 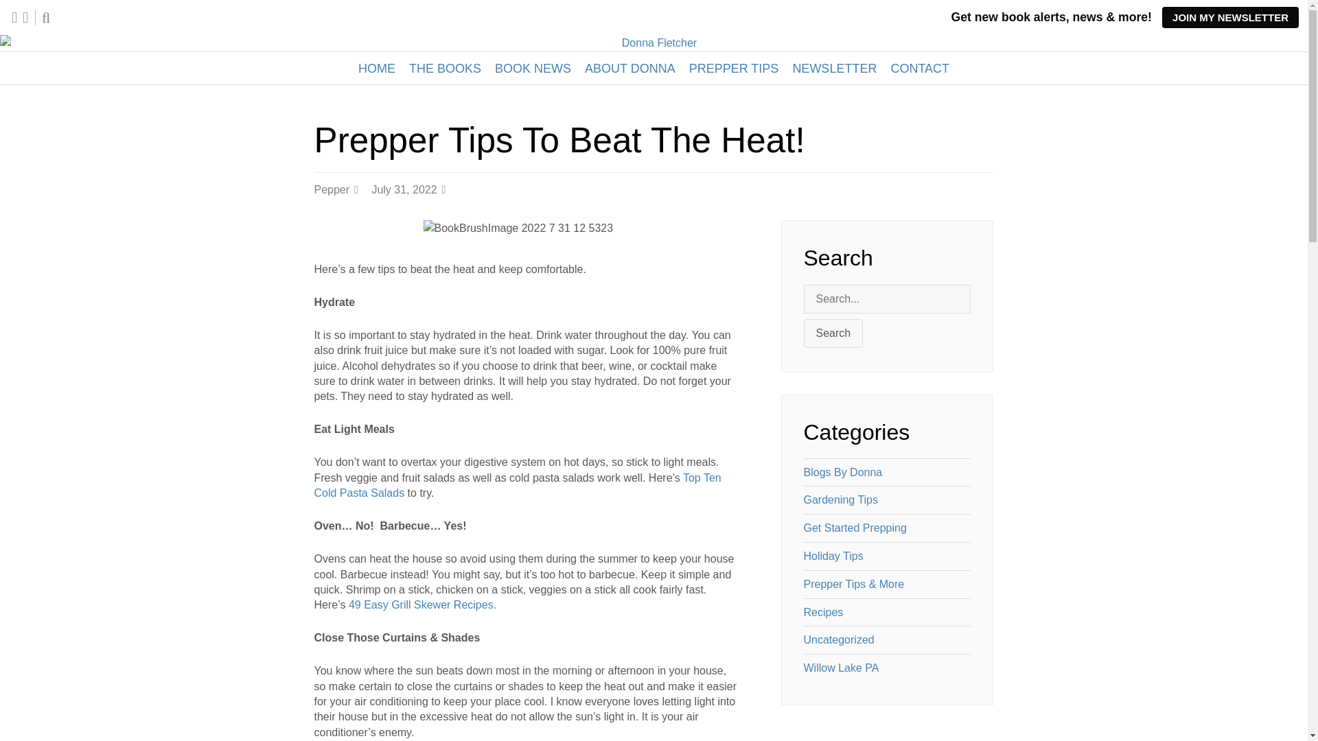 What do you see at coordinates (14, 16) in the screenshot?
I see `Follow on Instagram` at bounding box center [14, 16].